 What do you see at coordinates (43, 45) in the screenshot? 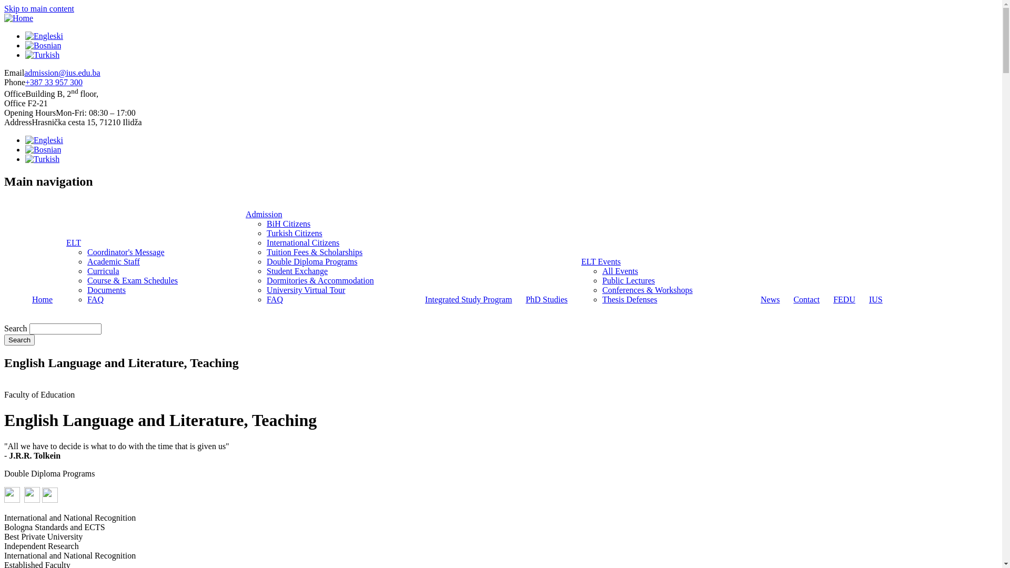
I see `Bosnian` at bounding box center [43, 45].